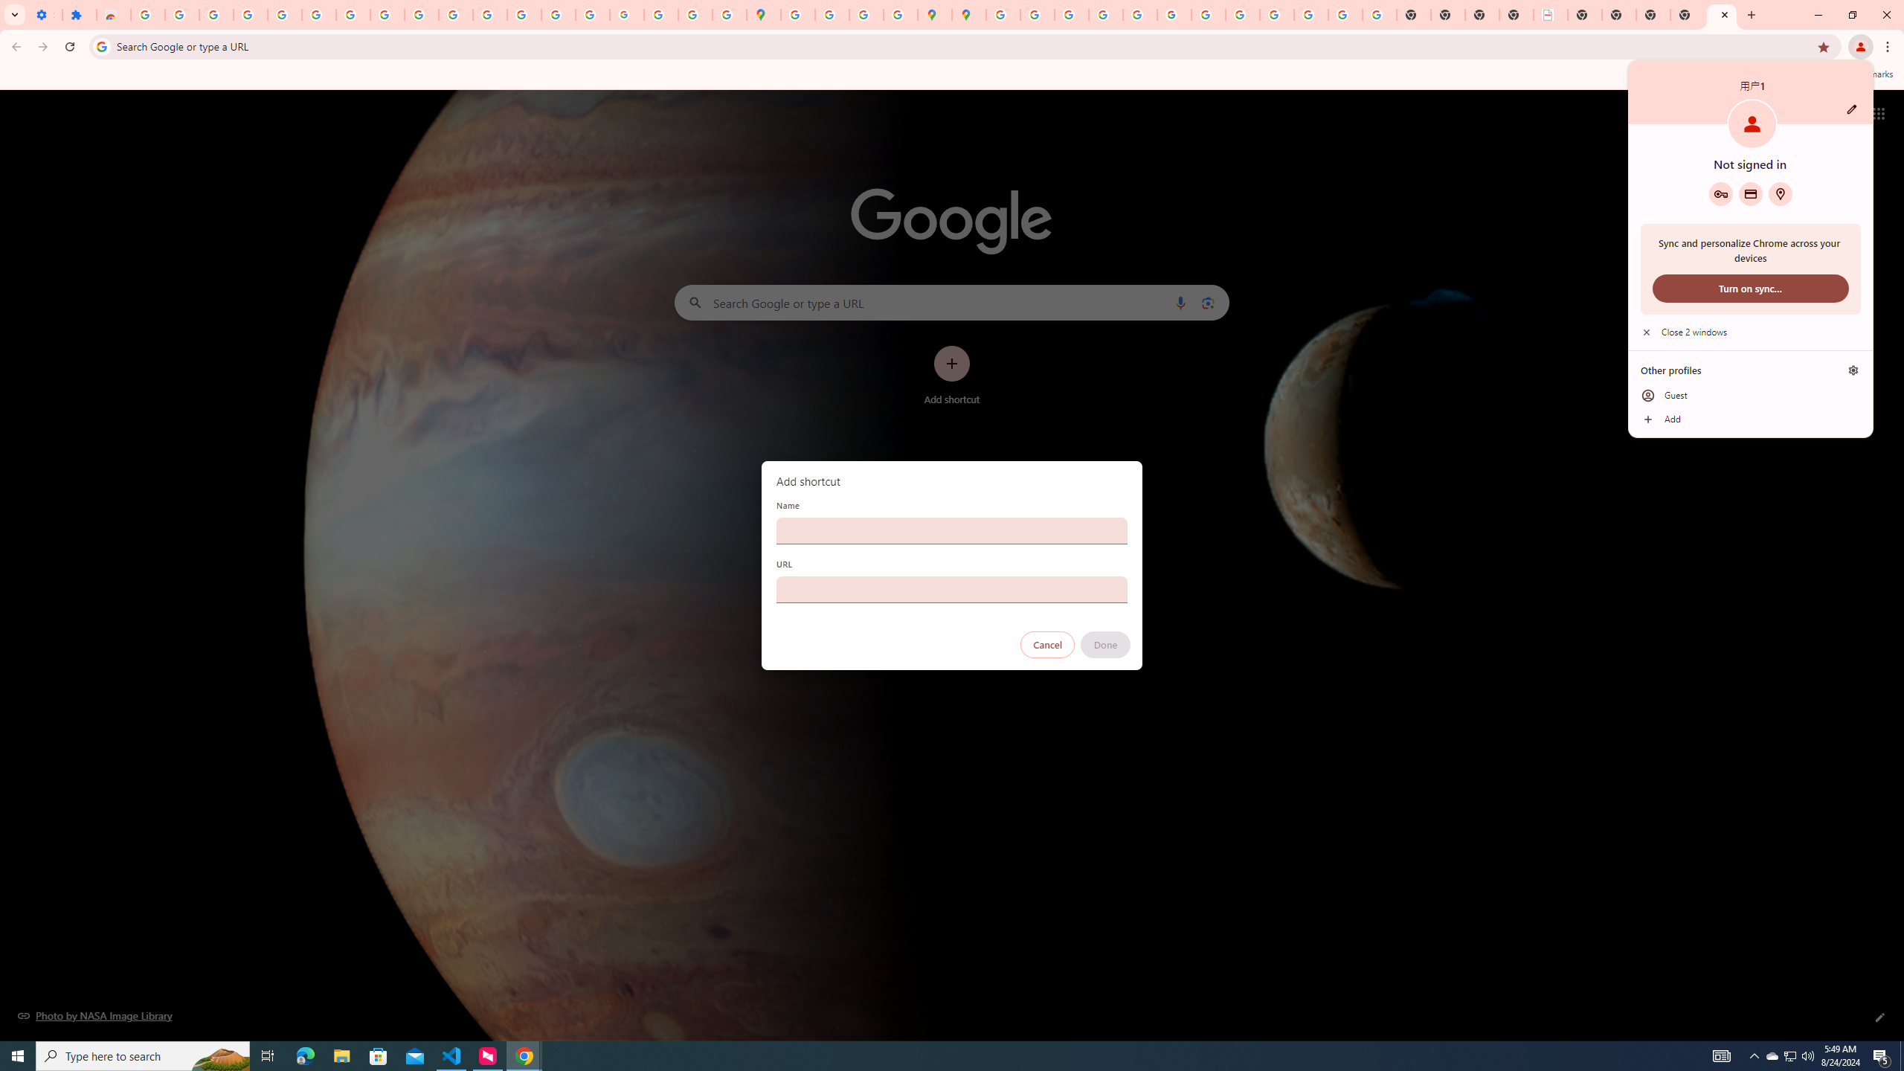 This screenshot has height=1071, width=1904. I want to click on Google Password Manager, so click(1721, 193).